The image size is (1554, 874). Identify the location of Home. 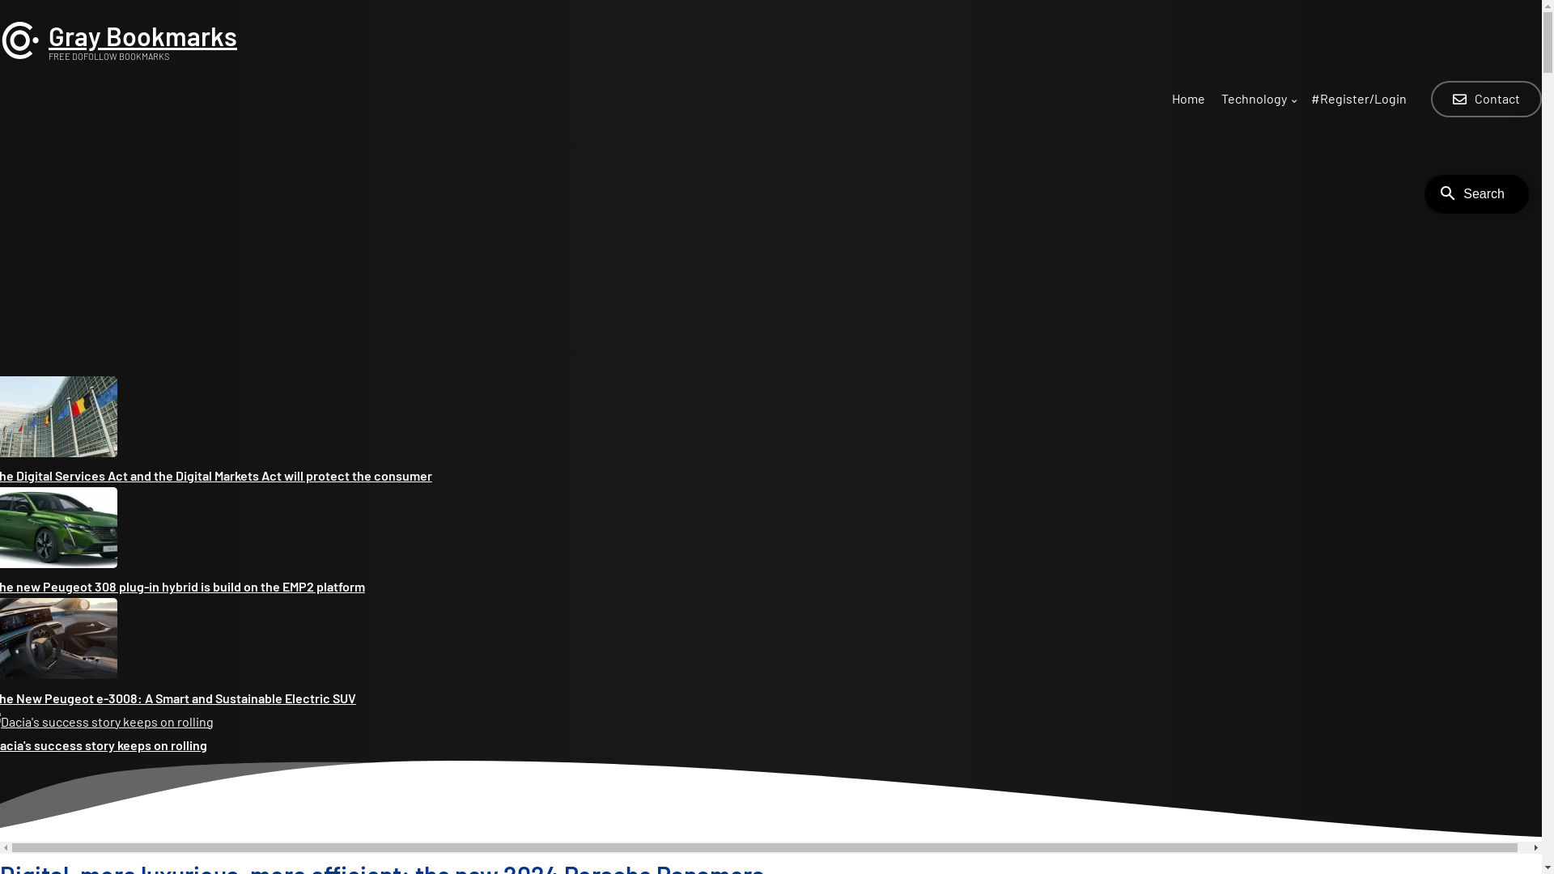
(1188, 103).